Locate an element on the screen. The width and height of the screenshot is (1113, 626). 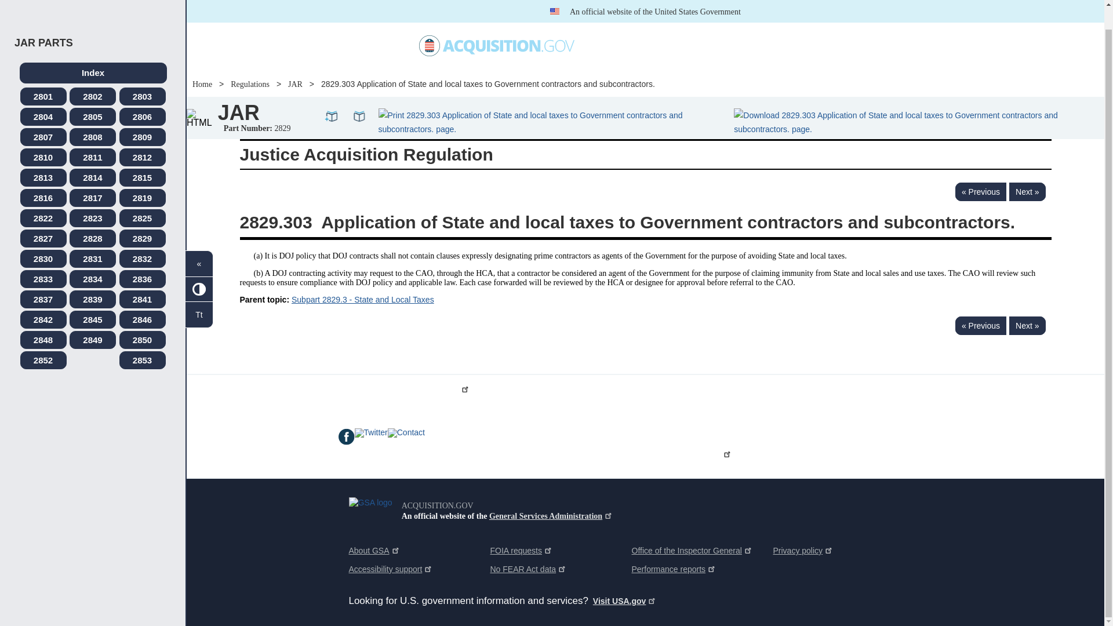
Open bookmarks. is located at coordinates (359, 94).